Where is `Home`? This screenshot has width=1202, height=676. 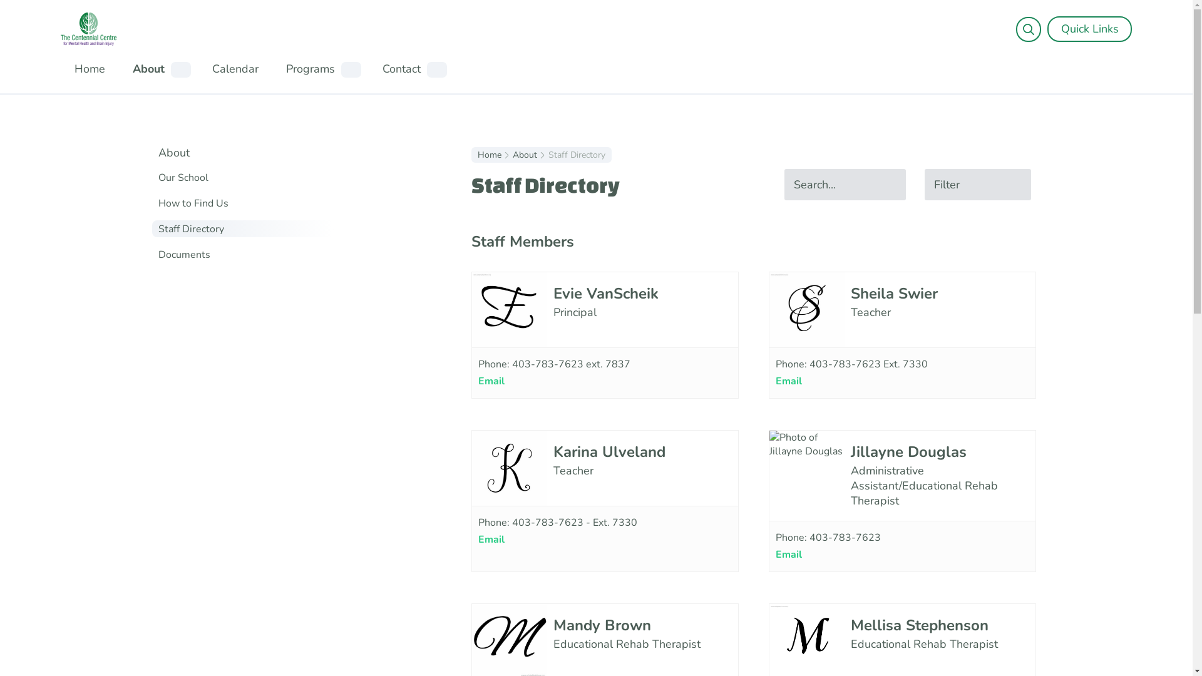
Home is located at coordinates (89, 69).